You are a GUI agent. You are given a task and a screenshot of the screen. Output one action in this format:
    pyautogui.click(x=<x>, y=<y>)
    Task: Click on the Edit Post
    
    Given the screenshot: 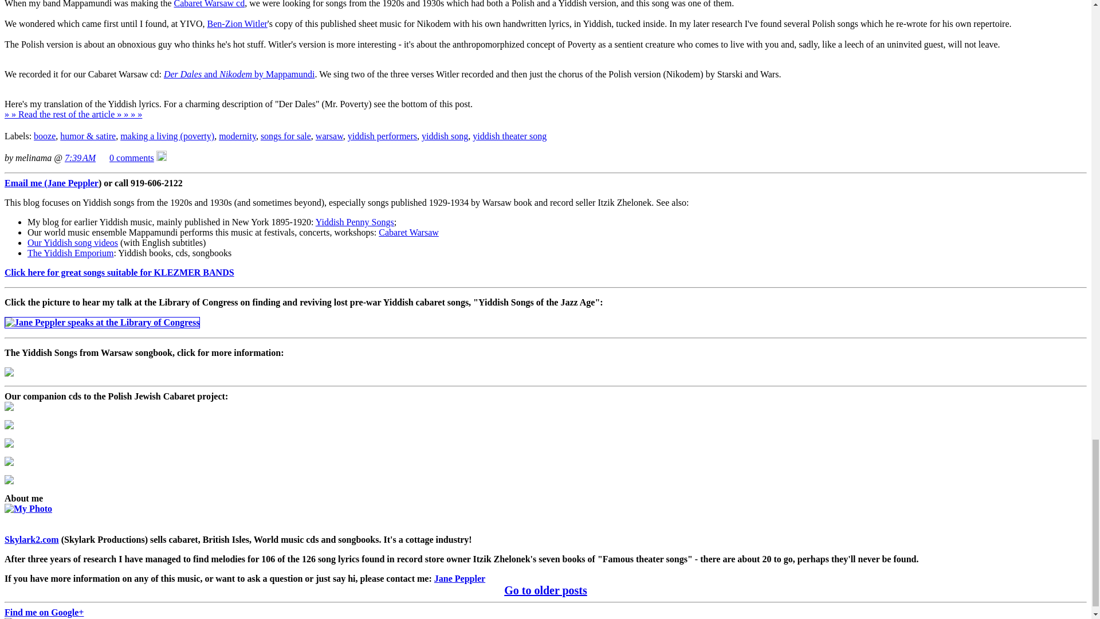 What is the action you would take?
    pyautogui.click(x=162, y=158)
    